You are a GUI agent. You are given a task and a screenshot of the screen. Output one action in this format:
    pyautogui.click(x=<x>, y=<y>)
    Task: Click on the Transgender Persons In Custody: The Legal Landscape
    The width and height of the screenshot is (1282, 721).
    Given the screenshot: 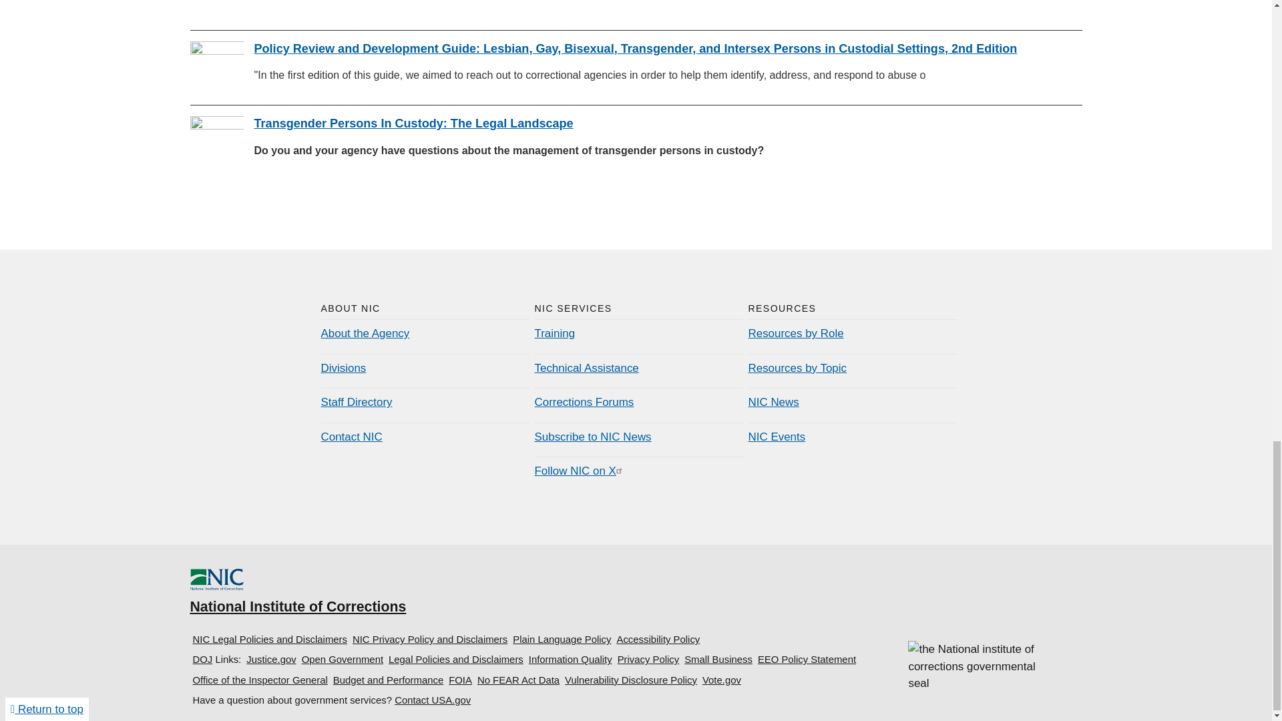 What is the action you would take?
    pyautogui.click(x=413, y=123)
    